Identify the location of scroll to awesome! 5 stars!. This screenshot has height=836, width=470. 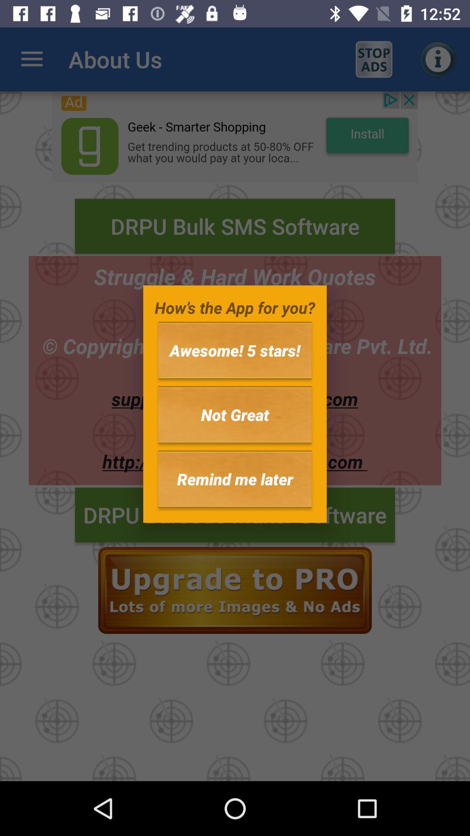
(235, 350).